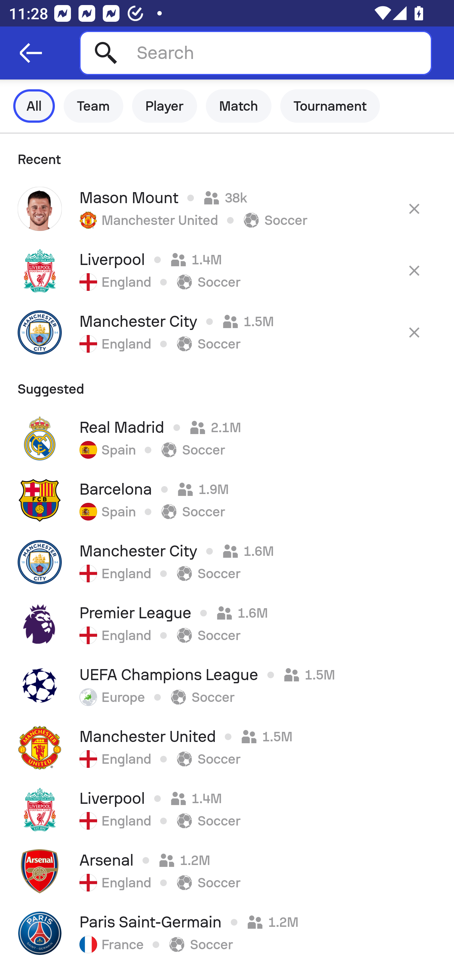  Describe the element at coordinates (227, 562) in the screenshot. I see `Manchester City 1.6M England Soccer` at that location.